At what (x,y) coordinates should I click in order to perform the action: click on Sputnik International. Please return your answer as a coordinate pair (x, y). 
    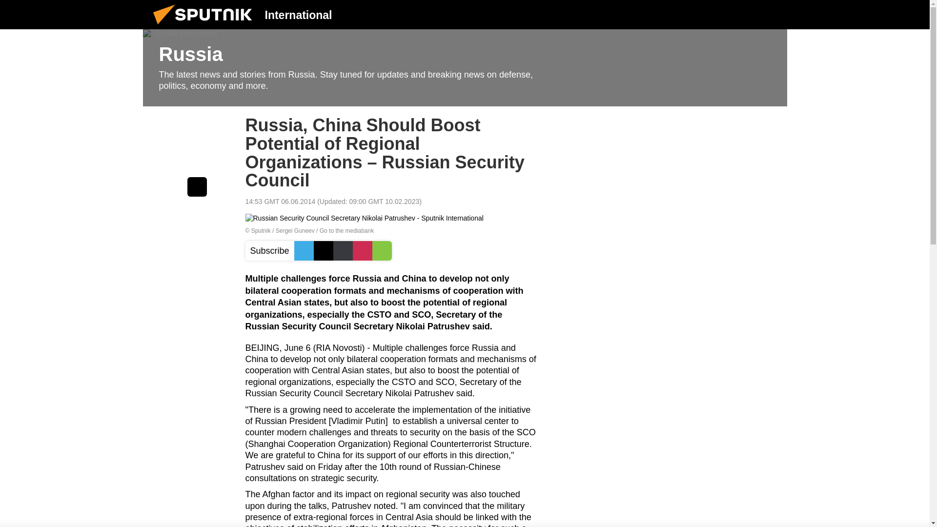
    Looking at the image, I should click on (205, 26).